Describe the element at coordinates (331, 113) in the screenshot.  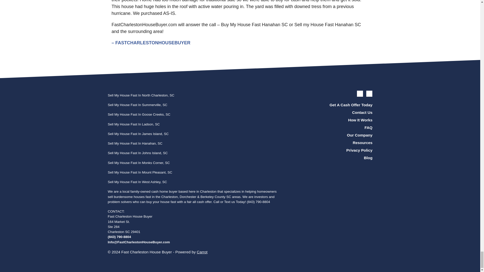
I see `Contact Us` at that location.